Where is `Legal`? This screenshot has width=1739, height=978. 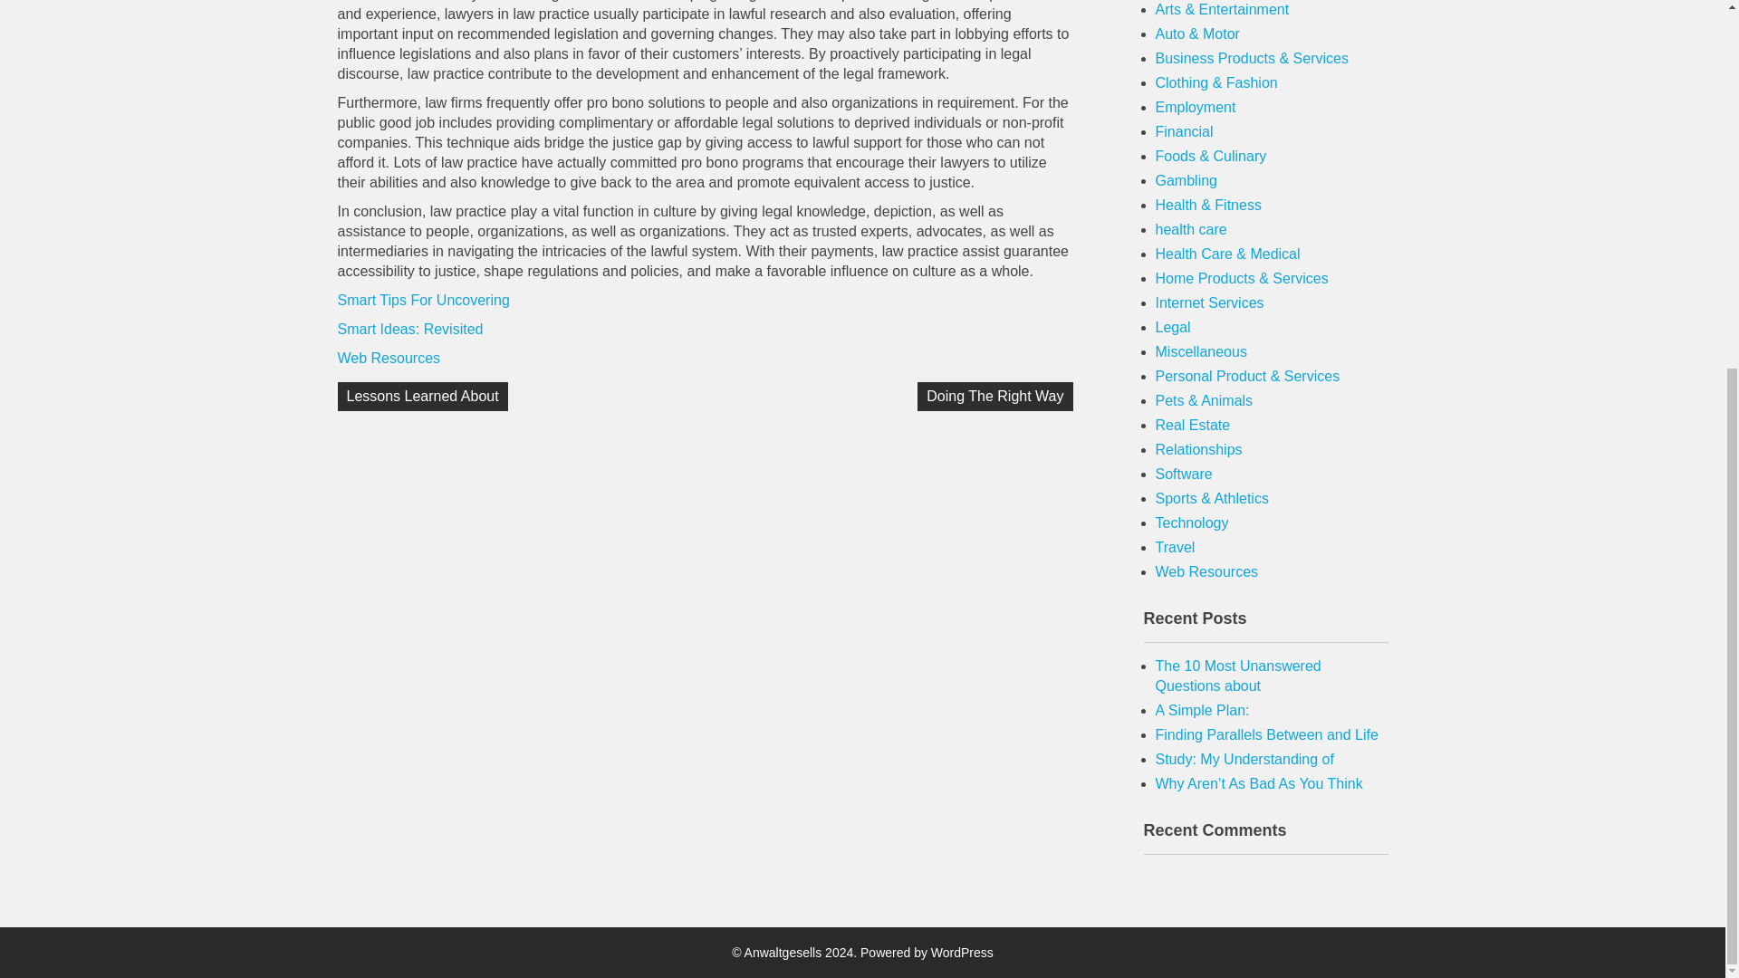
Legal is located at coordinates (1174, 328).